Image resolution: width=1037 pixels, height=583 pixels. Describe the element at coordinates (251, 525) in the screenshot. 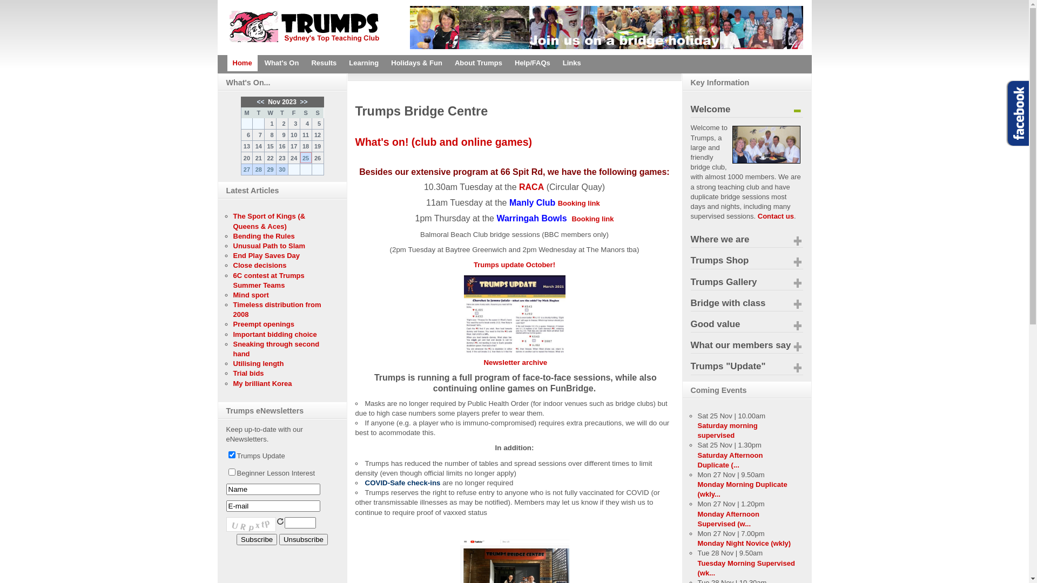

I see `The captcha is invalid, please try again` at that location.